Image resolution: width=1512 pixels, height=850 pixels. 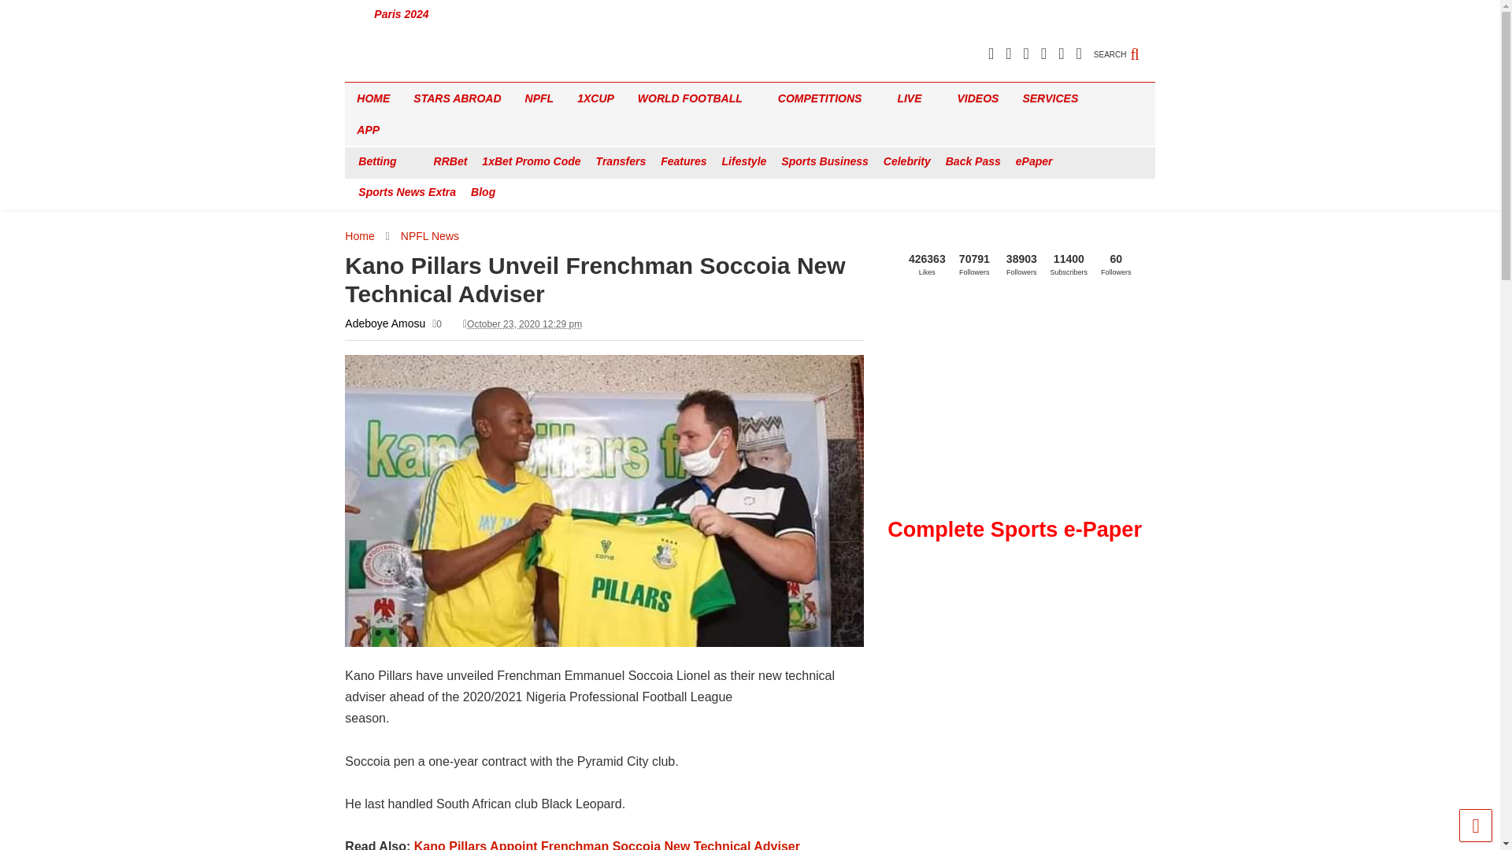 I want to click on October 23, 2020 12:41 pm, so click(x=524, y=324).